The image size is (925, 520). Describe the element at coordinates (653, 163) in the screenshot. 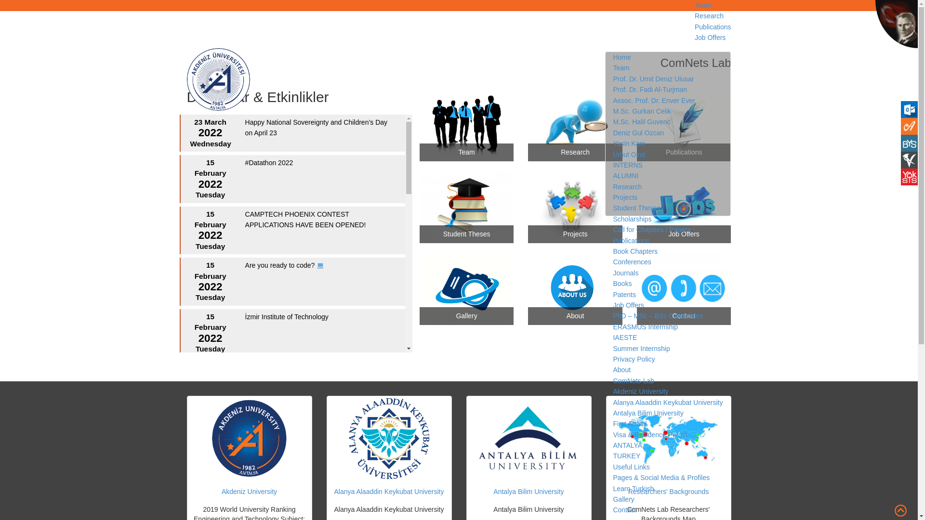

I see `Assoc. Prof. Dr. Enver Ever` at that location.